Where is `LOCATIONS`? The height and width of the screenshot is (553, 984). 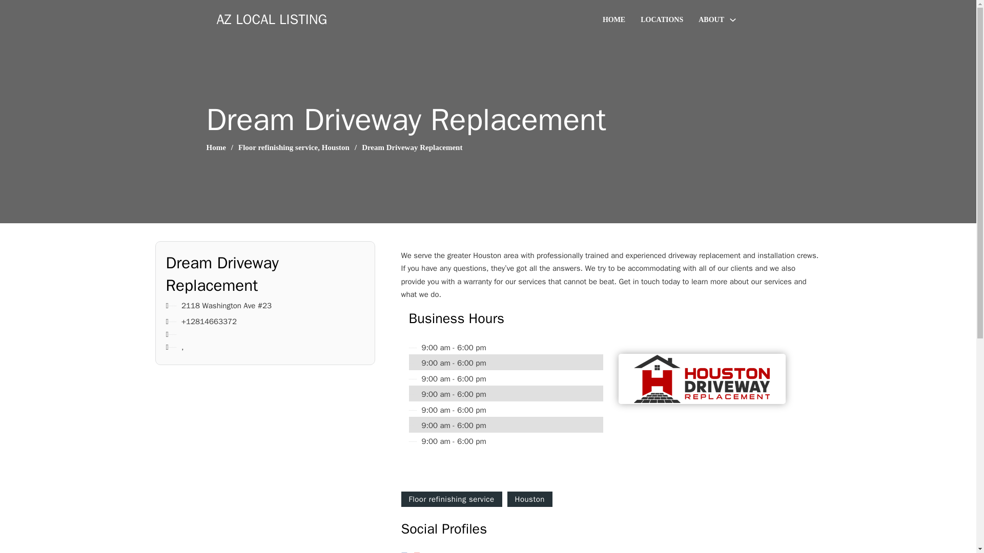
LOCATIONS is located at coordinates (661, 19).